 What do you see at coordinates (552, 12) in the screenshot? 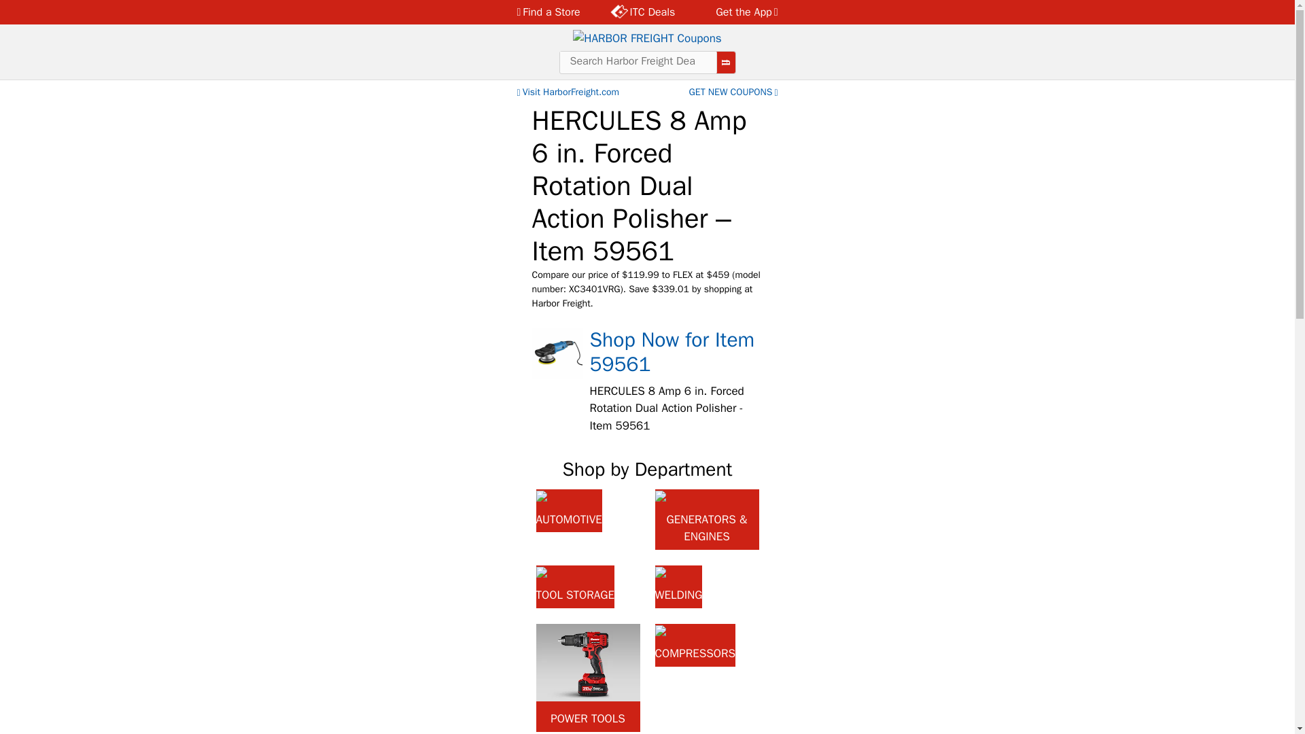
I see `Find a Store` at bounding box center [552, 12].